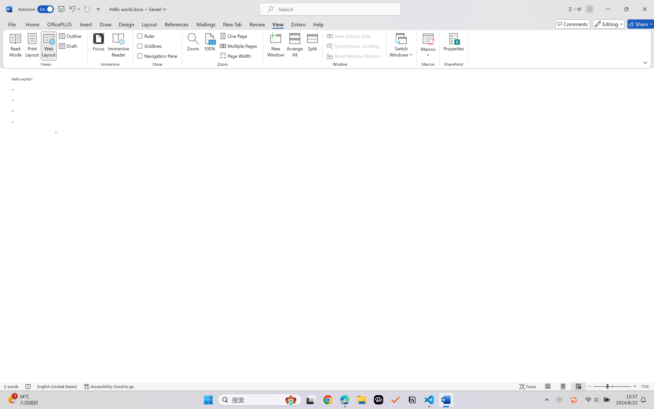 Image resolution: width=654 pixels, height=409 pixels. What do you see at coordinates (75, 9) in the screenshot?
I see `Undo Paragraph Formatting` at bounding box center [75, 9].